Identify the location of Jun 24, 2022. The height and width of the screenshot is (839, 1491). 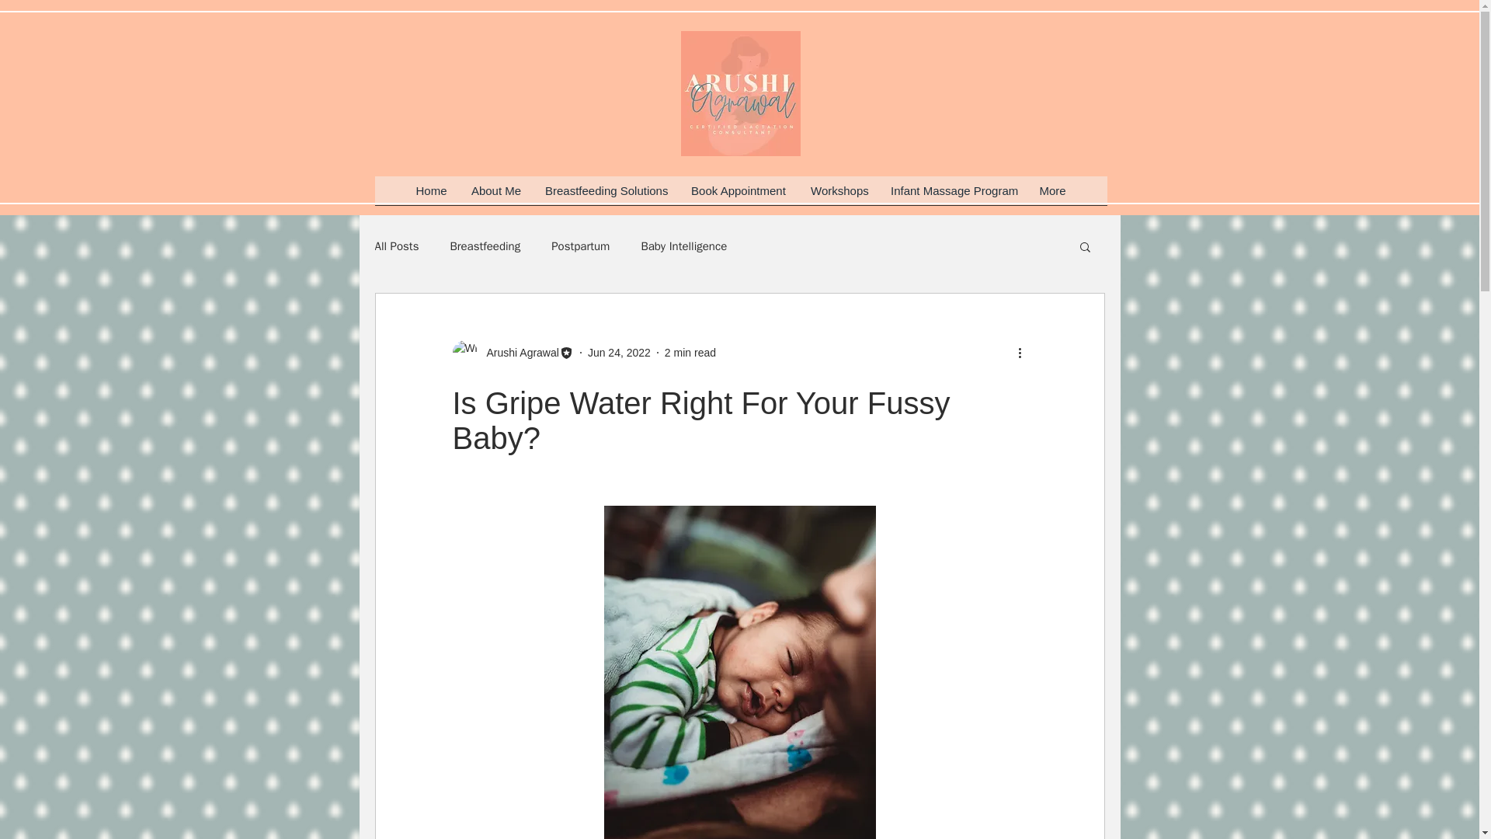
(618, 353).